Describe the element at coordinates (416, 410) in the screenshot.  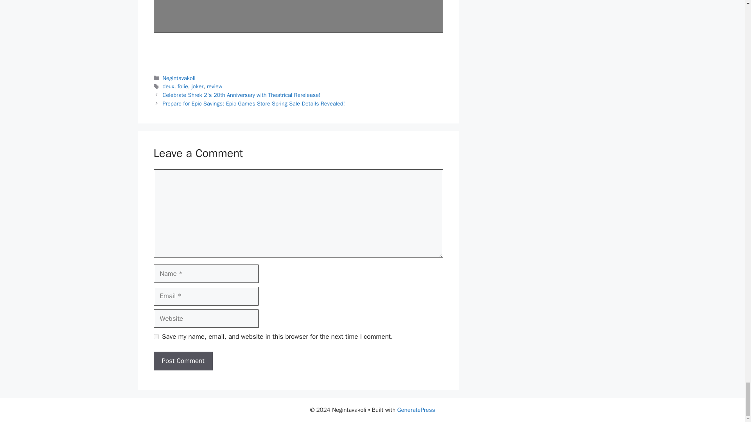
I see `GeneratePress` at that location.